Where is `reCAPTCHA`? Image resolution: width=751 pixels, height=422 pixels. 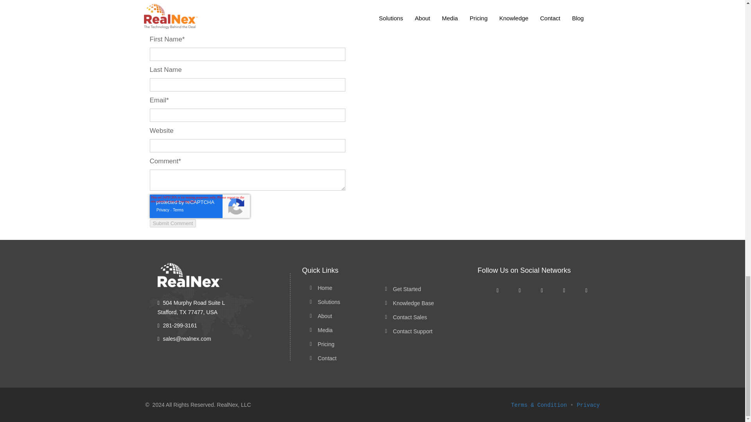 reCAPTCHA is located at coordinates (199, 206).